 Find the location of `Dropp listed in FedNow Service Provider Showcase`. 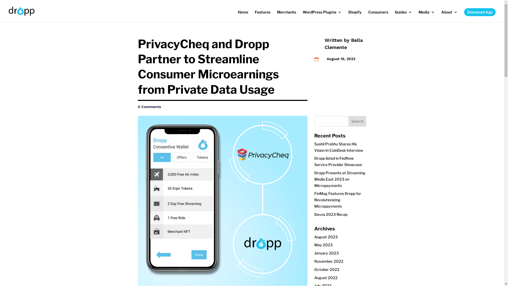

Dropp listed in FedNow Service Provider Showcase is located at coordinates (338, 162).